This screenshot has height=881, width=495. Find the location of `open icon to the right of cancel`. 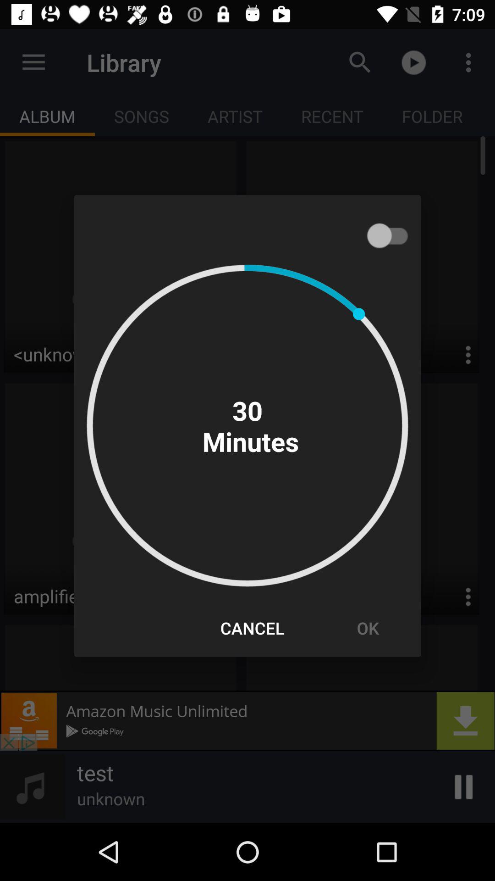

open icon to the right of cancel is located at coordinates (368, 628).